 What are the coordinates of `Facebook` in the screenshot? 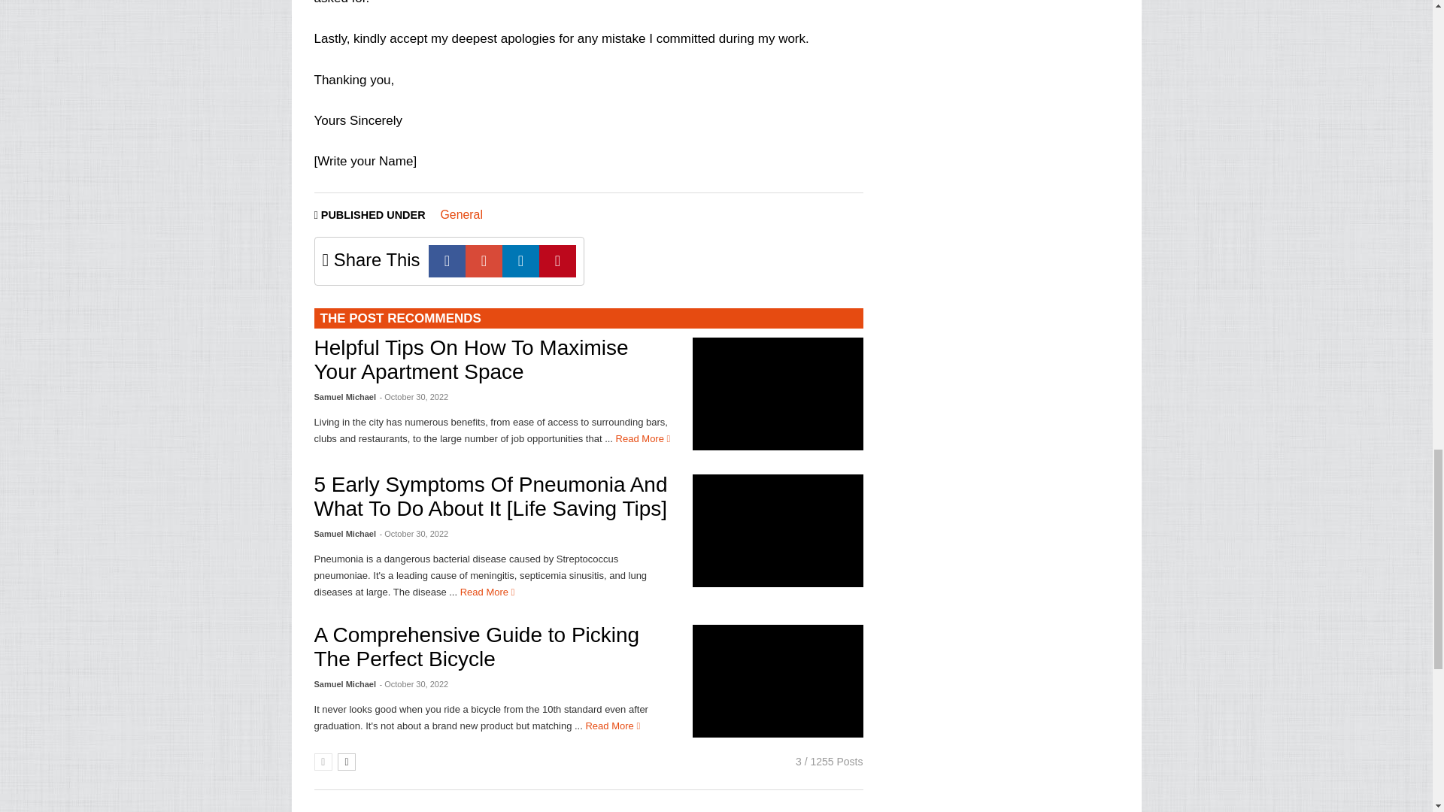 It's located at (447, 262).